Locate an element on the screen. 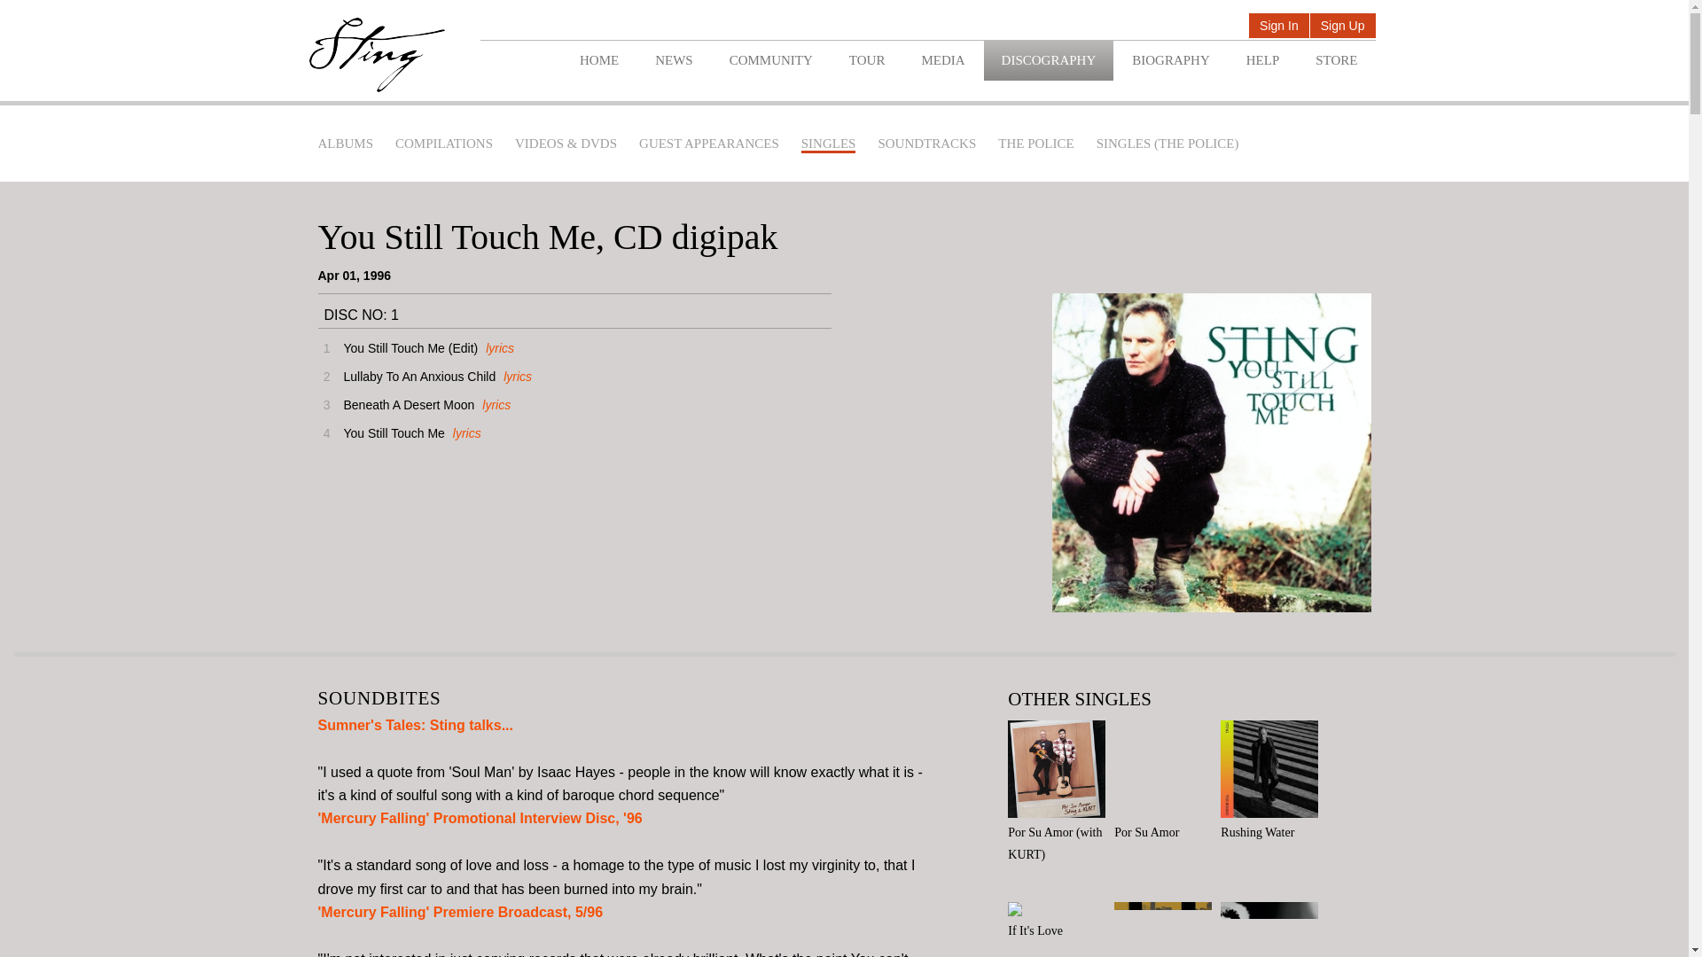 The height and width of the screenshot is (957, 1702). If It's Love is located at coordinates (1060, 922).